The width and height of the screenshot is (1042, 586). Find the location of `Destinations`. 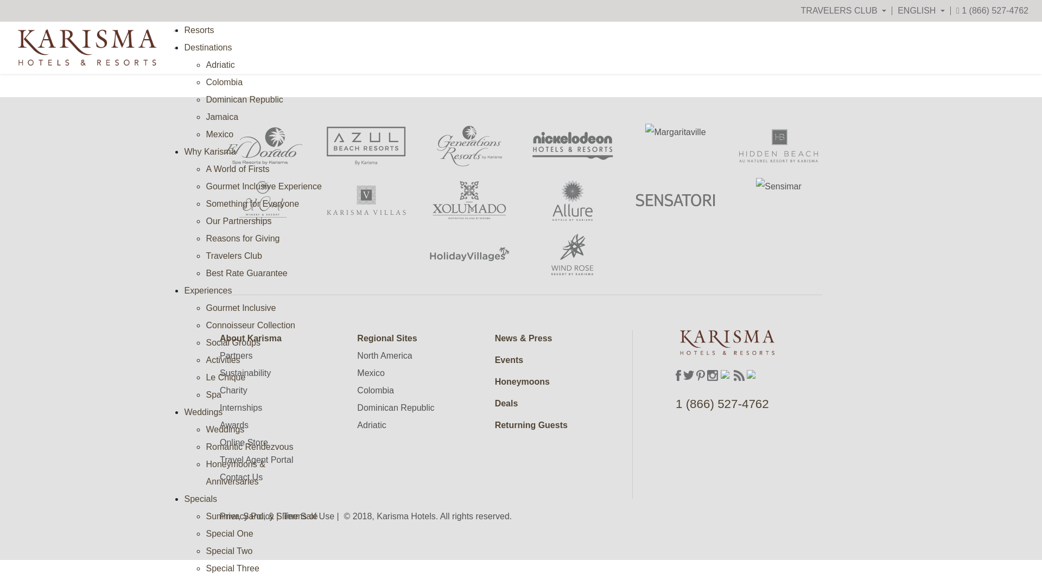

Destinations is located at coordinates (207, 47).